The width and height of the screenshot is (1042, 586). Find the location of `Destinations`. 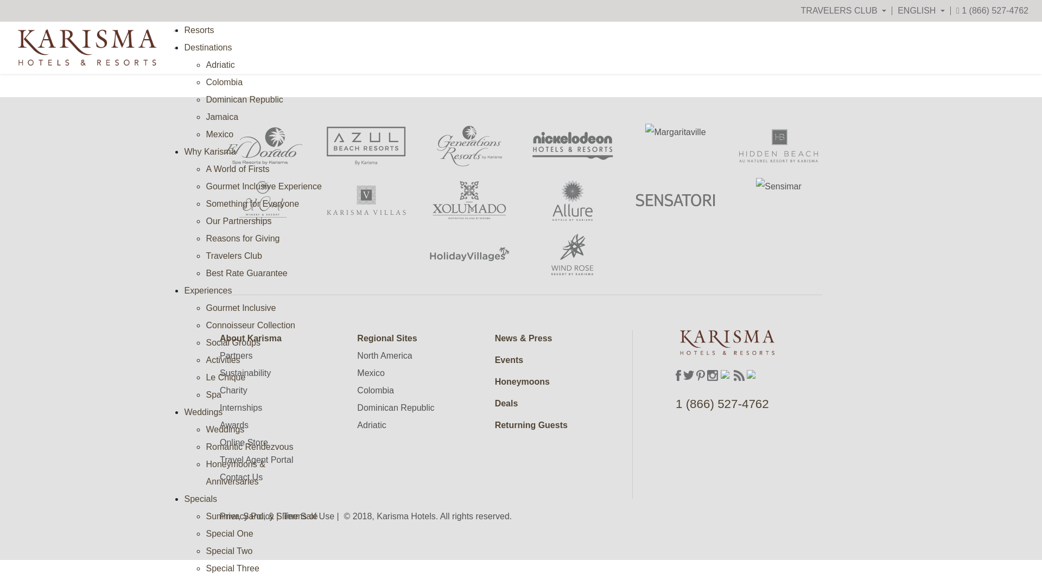

Destinations is located at coordinates (207, 47).